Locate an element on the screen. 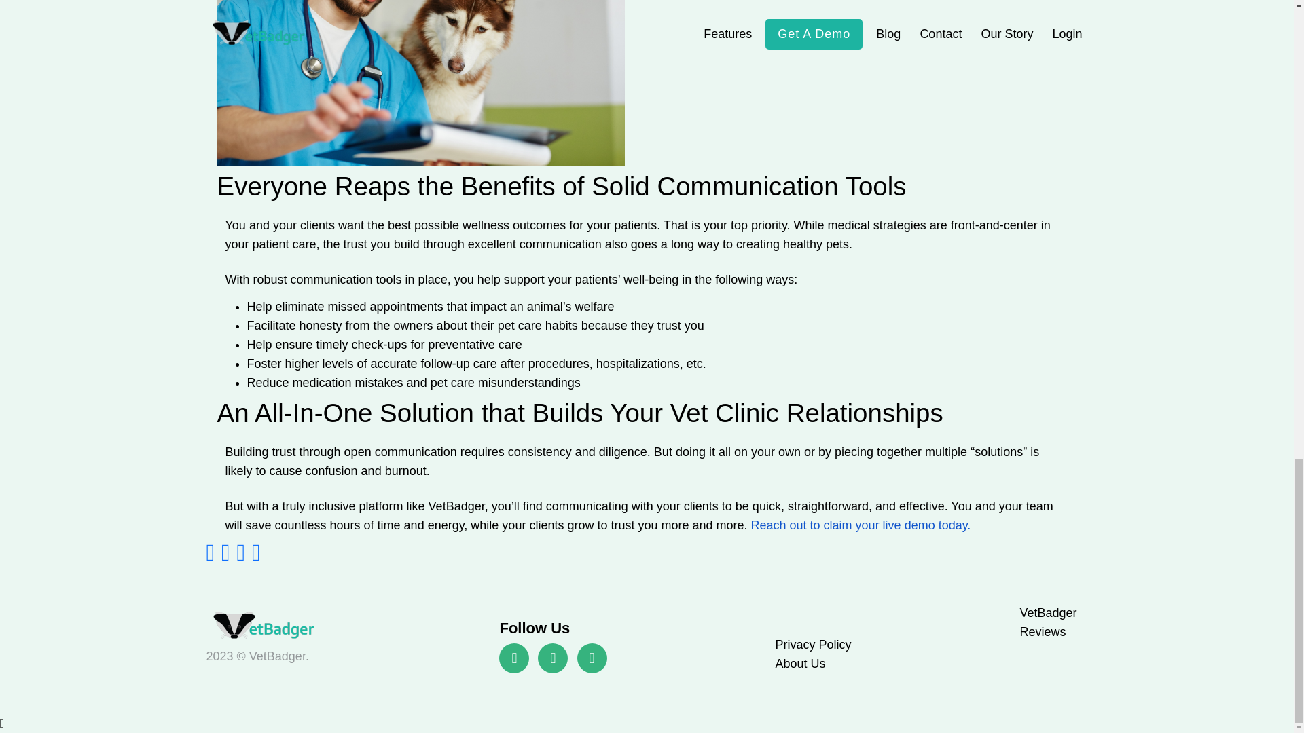 This screenshot has height=733, width=1304. VetBadger Reviews is located at coordinates (1048, 622).